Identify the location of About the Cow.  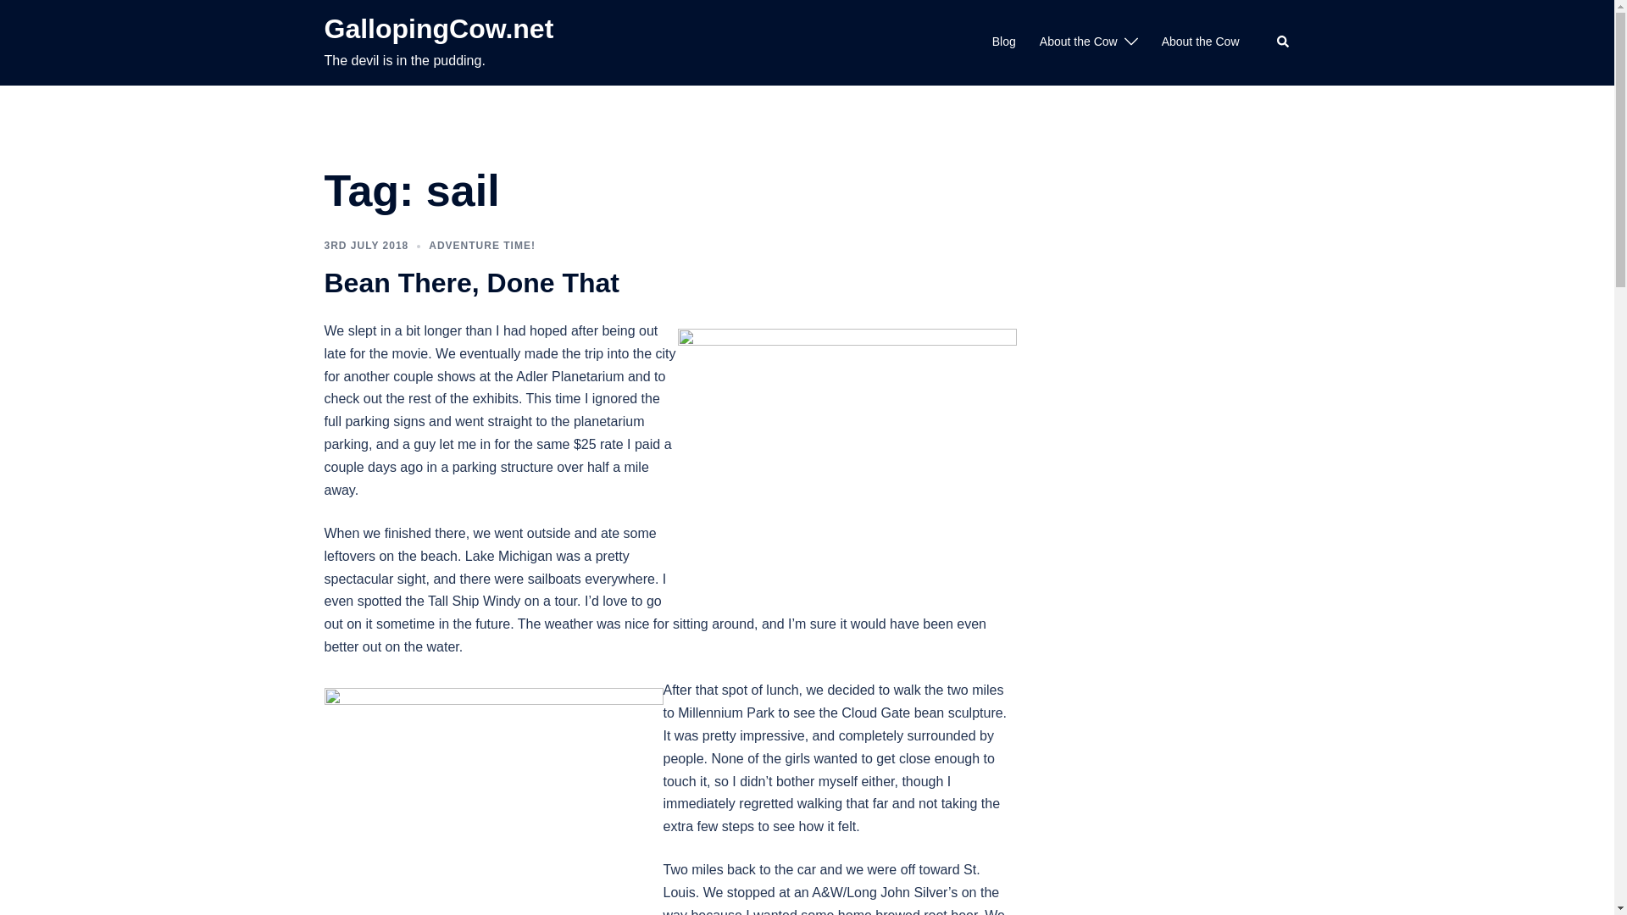
(1200, 42).